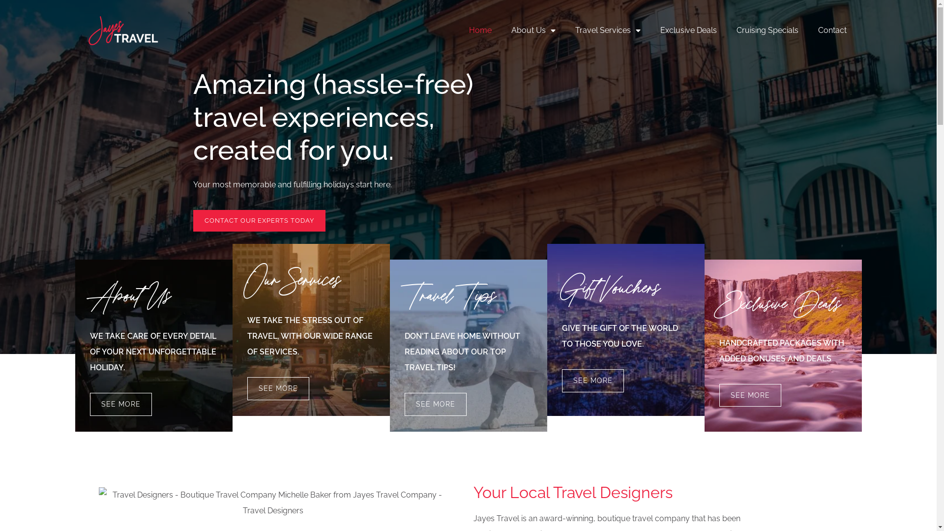 The height and width of the screenshot is (531, 944). I want to click on SEE MORE, so click(278, 388).